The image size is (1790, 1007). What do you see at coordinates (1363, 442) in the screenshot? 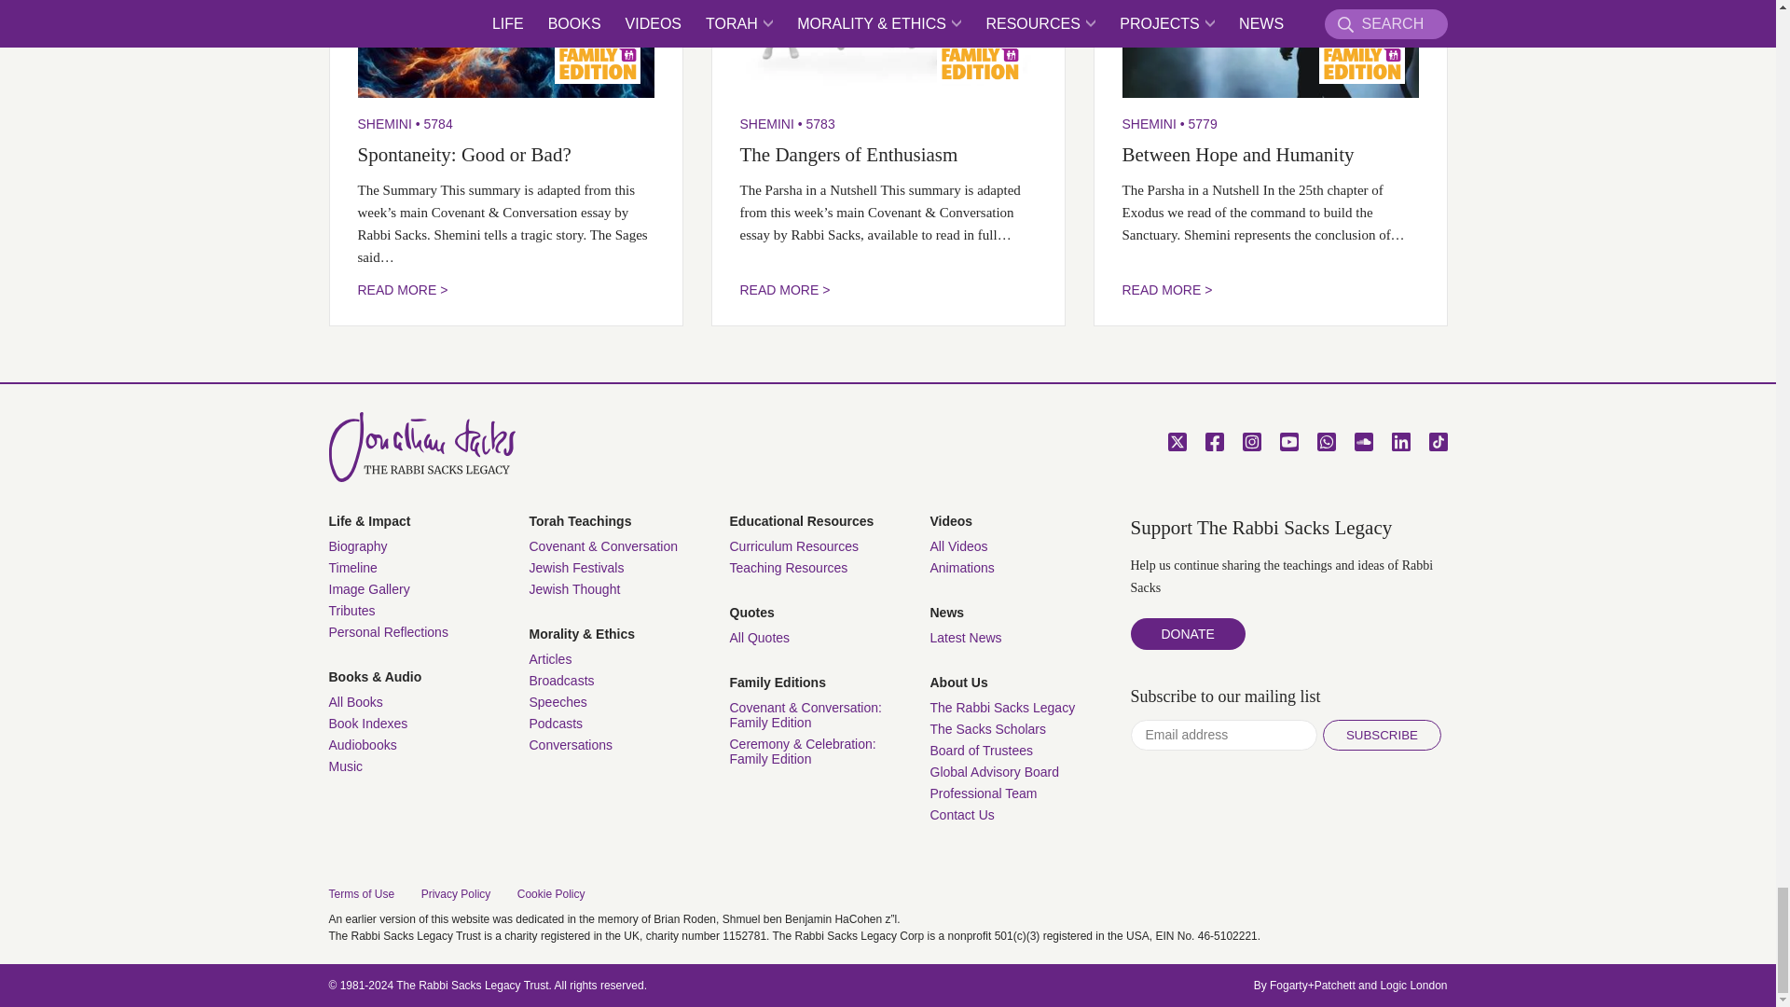
I see `Soundcloud` at bounding box center [1363, 442].